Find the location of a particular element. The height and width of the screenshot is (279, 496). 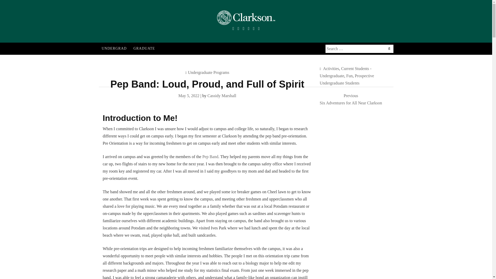

Fun is located at coordinates (331, 68).